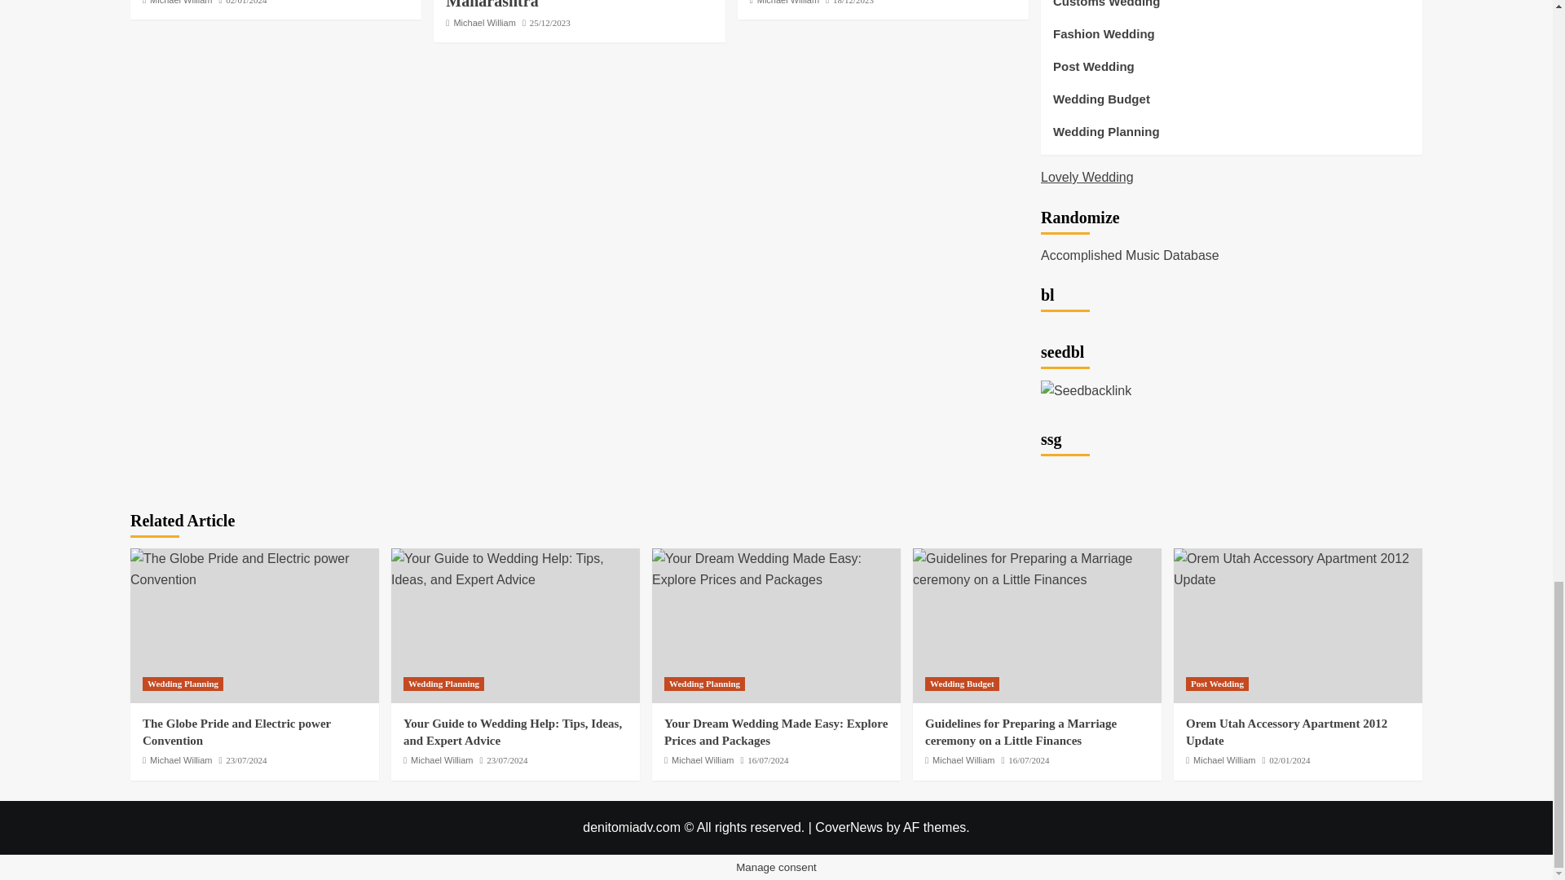 This screenshot has width=1565, height=880. What do you see at coordinates (776, 569) in the screenshot?
I see `Your Dream Wedding Made Easy: Explore Prices and Packages` at bounding box center [776, 569].